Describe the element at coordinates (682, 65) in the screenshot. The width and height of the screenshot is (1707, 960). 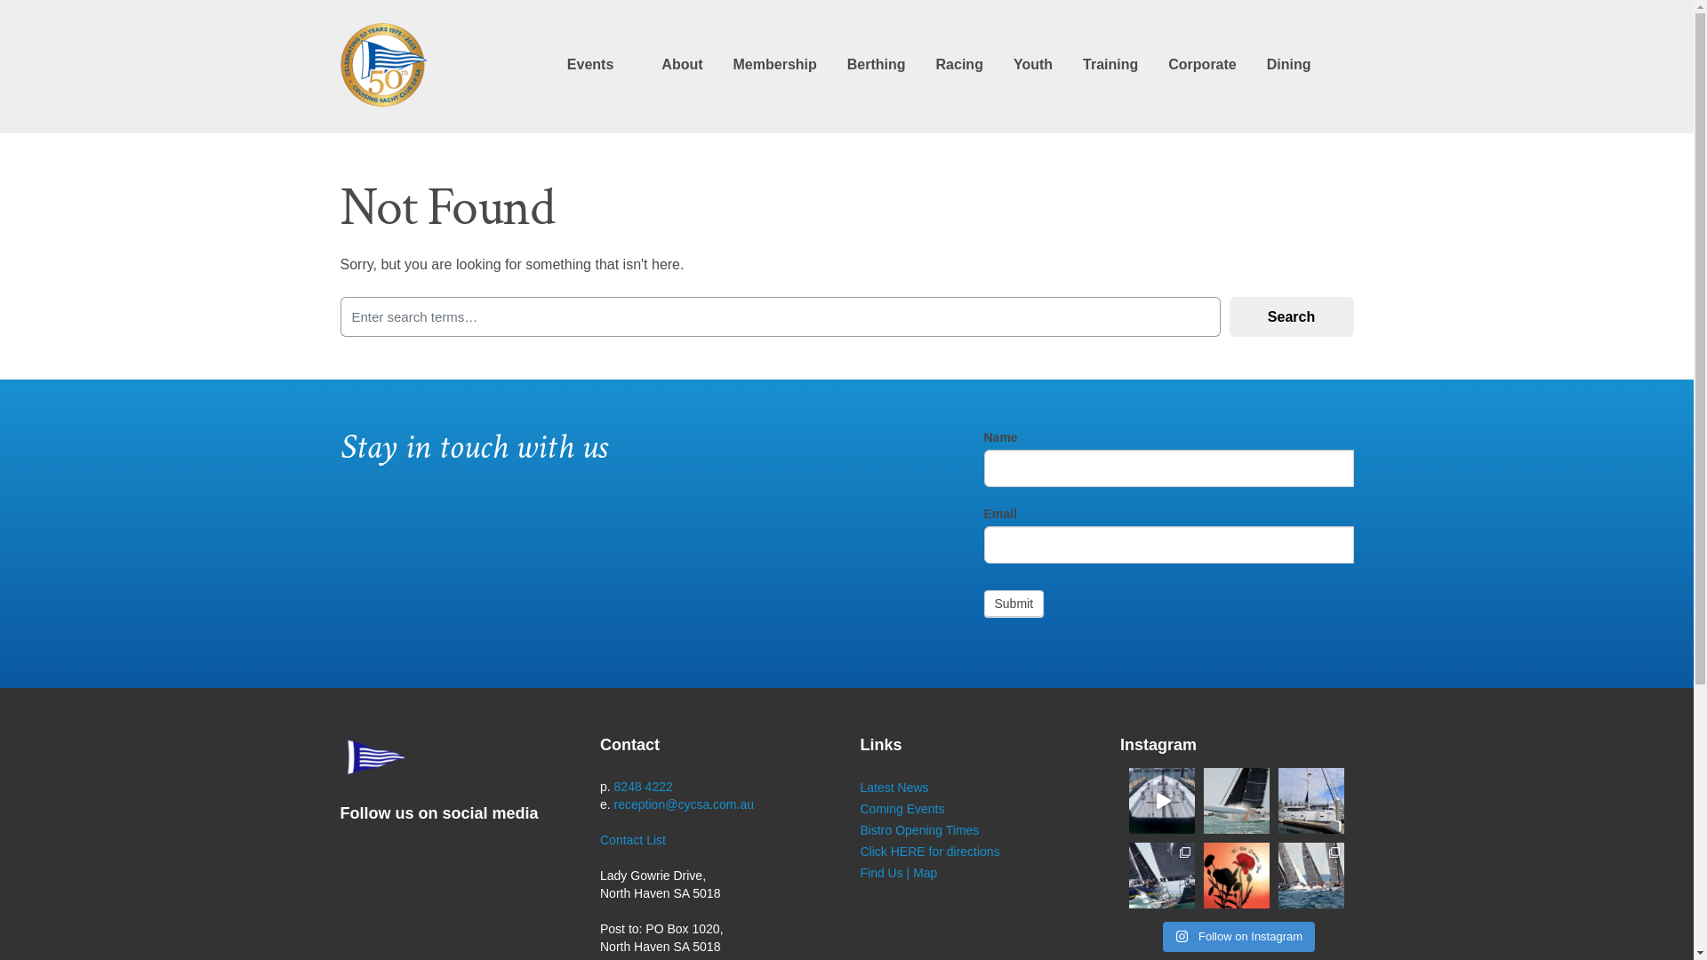
I see `About` at that location.